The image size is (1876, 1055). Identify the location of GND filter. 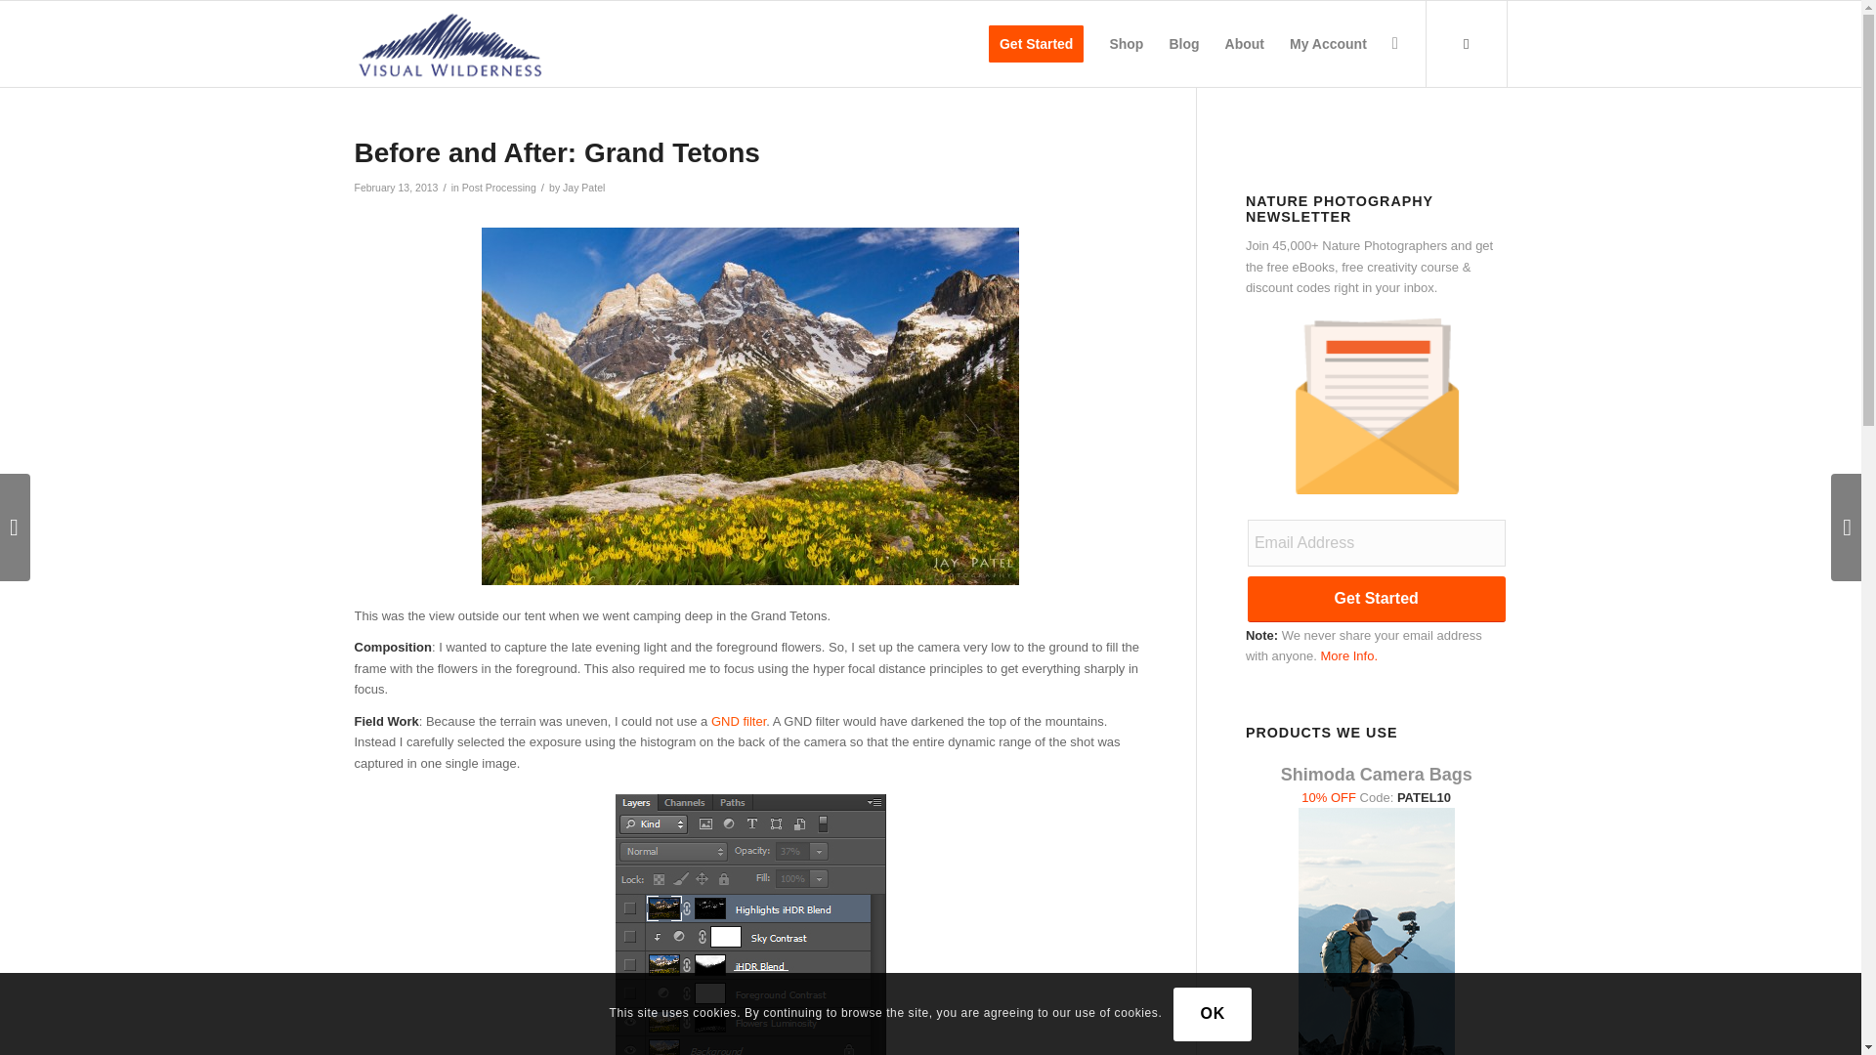
(738, 721).